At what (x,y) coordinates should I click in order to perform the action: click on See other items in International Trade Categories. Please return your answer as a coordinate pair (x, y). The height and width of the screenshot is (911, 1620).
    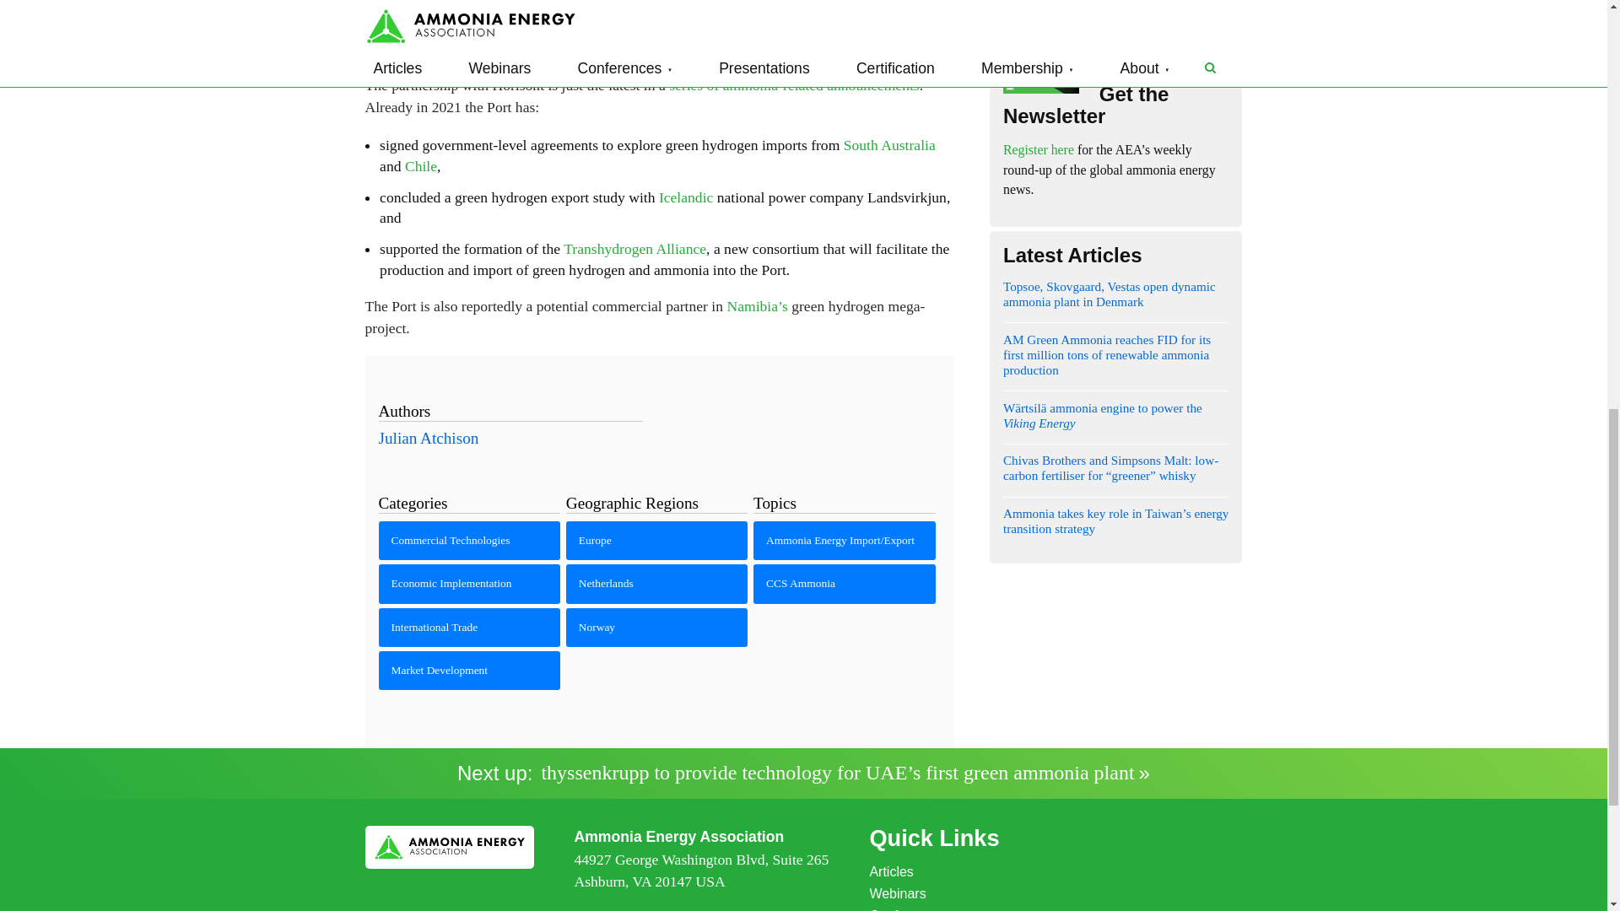
    Looking at the image, I should click on (469, 628).